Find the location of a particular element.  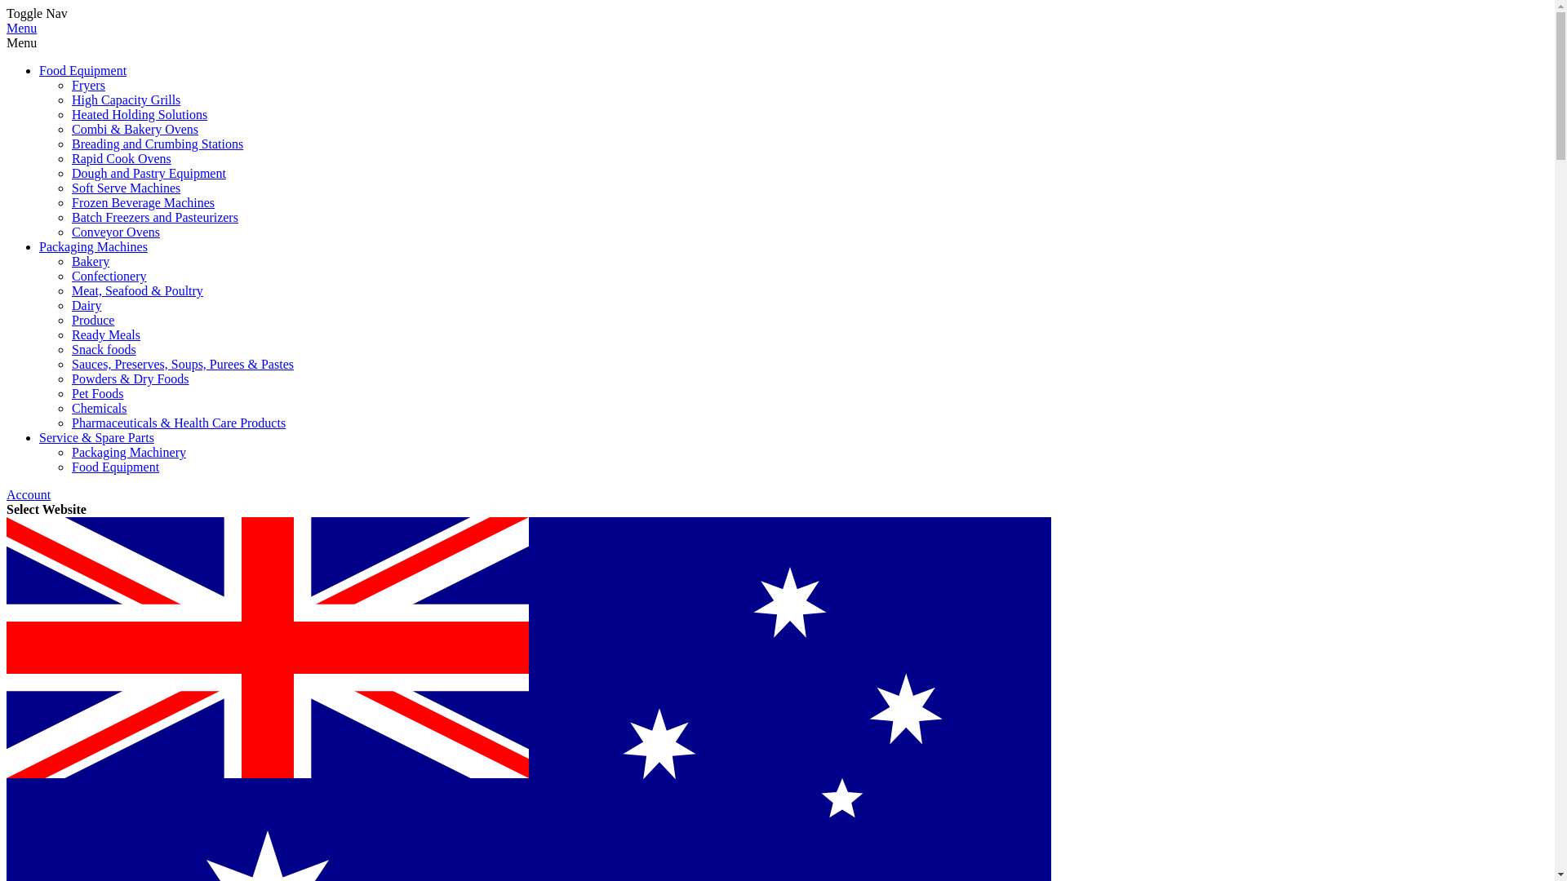

Produce is located at coordinates (93, 320).